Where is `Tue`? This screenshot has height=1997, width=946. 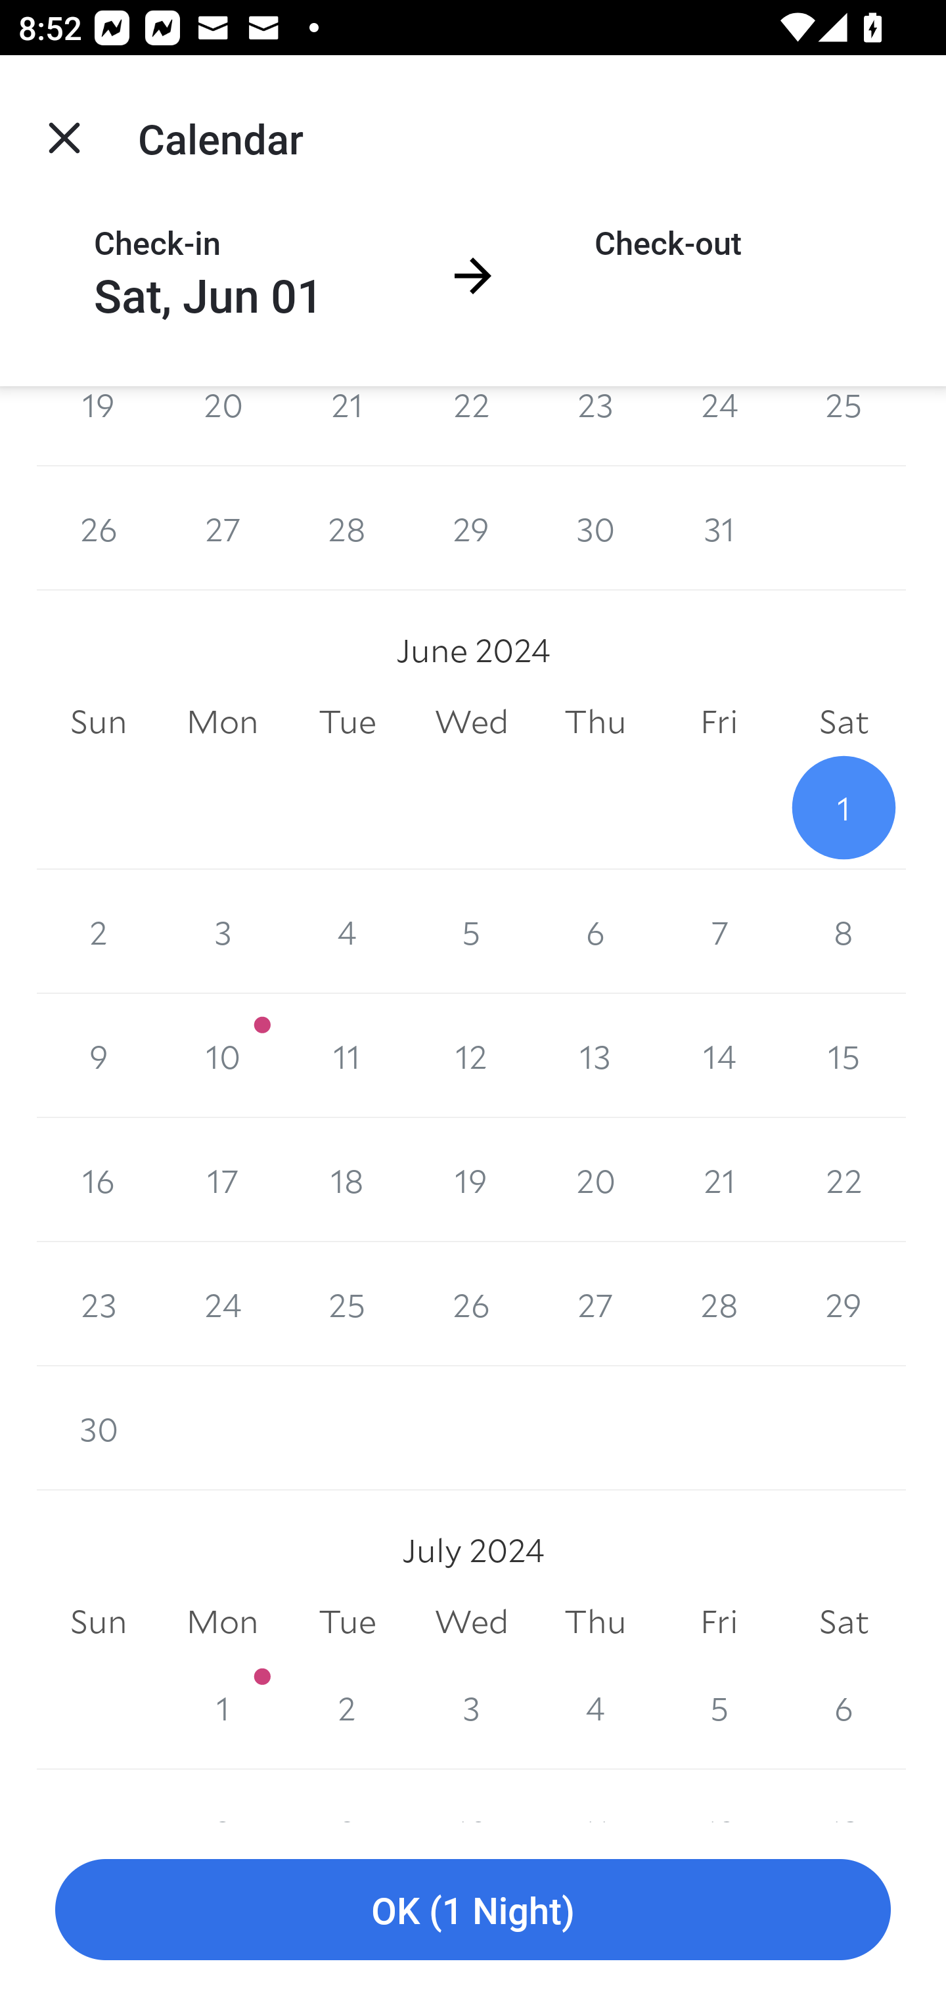 Tue is located at coordinates (347, 721).